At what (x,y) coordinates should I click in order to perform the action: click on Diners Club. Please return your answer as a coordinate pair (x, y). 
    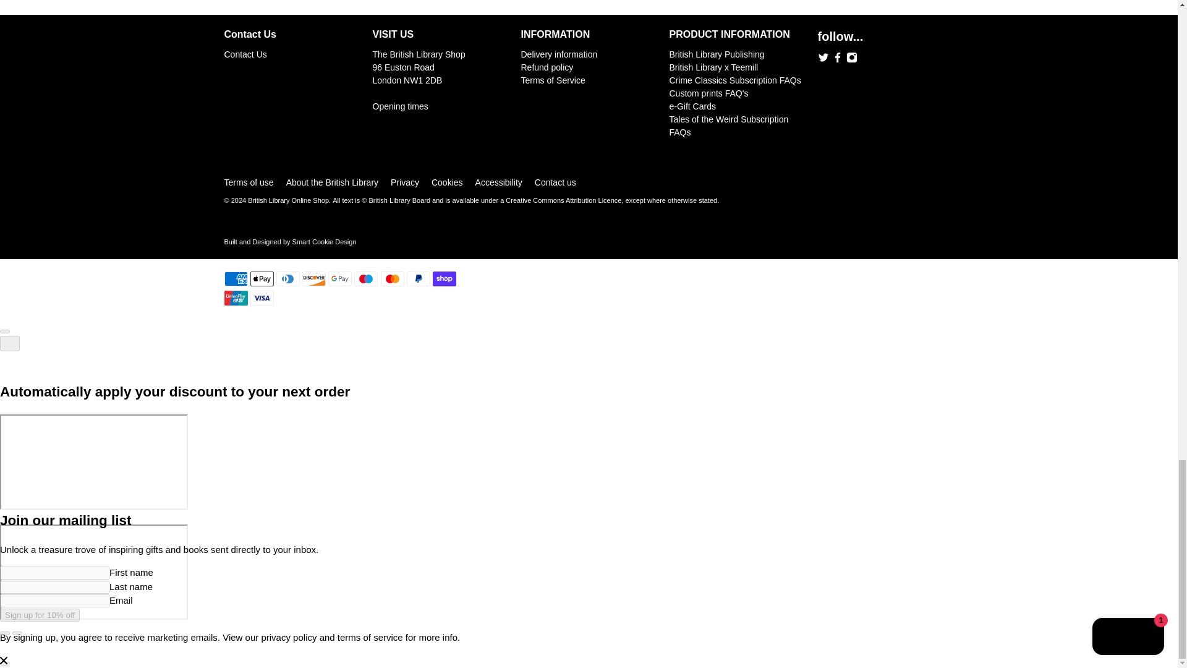
    Looking at the image, I should click on (288, 278).